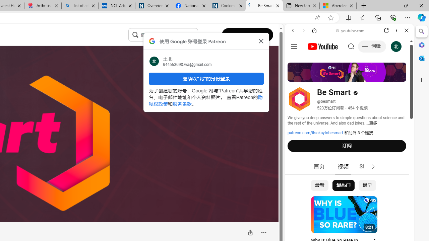 This screenshot has height=241, width=429. What do you see at coordinates (373, 167) in the screenshot?
I see `AutomationID: right` at bounding box center [373, 167].